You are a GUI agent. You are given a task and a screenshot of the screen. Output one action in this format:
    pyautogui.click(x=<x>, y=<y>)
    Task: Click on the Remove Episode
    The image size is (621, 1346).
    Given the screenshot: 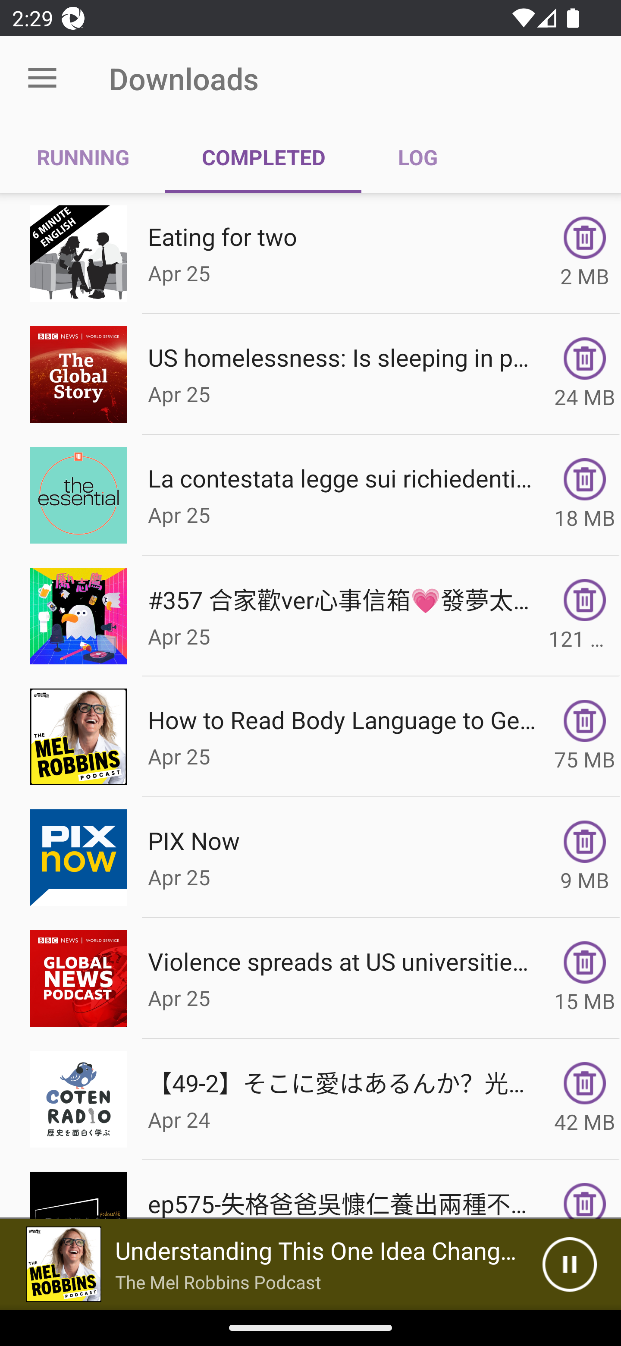 What is the action you would take?
    pyautogui.click(x=585, y=1083)
    